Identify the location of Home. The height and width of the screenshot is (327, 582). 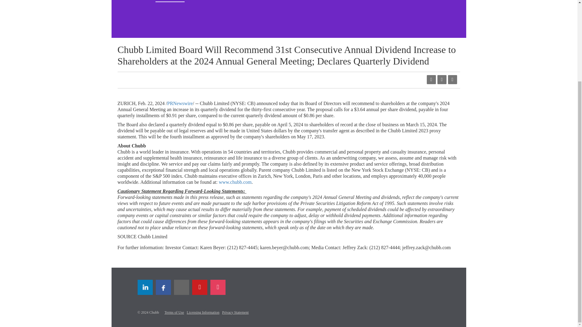
(143, 1).